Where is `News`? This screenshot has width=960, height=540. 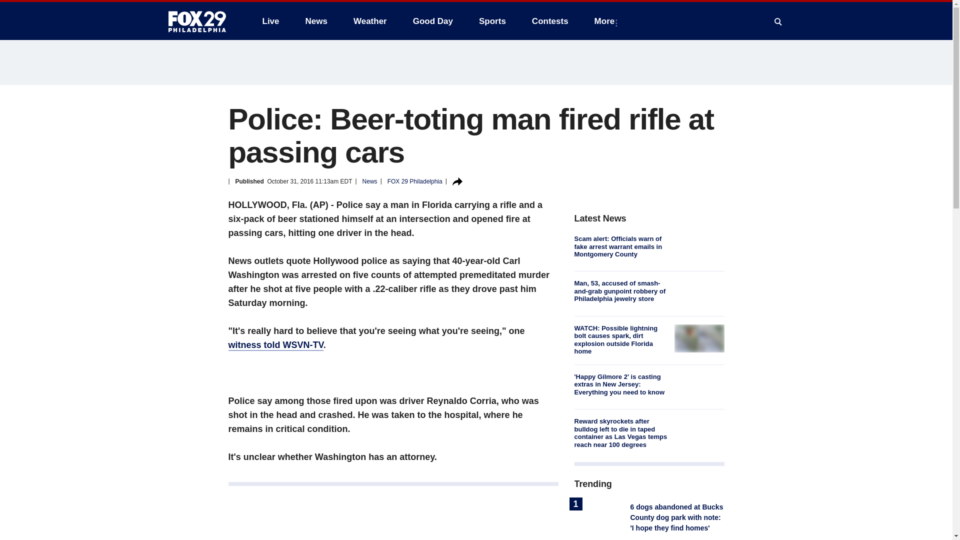
News is located at coordinates (316, 21).